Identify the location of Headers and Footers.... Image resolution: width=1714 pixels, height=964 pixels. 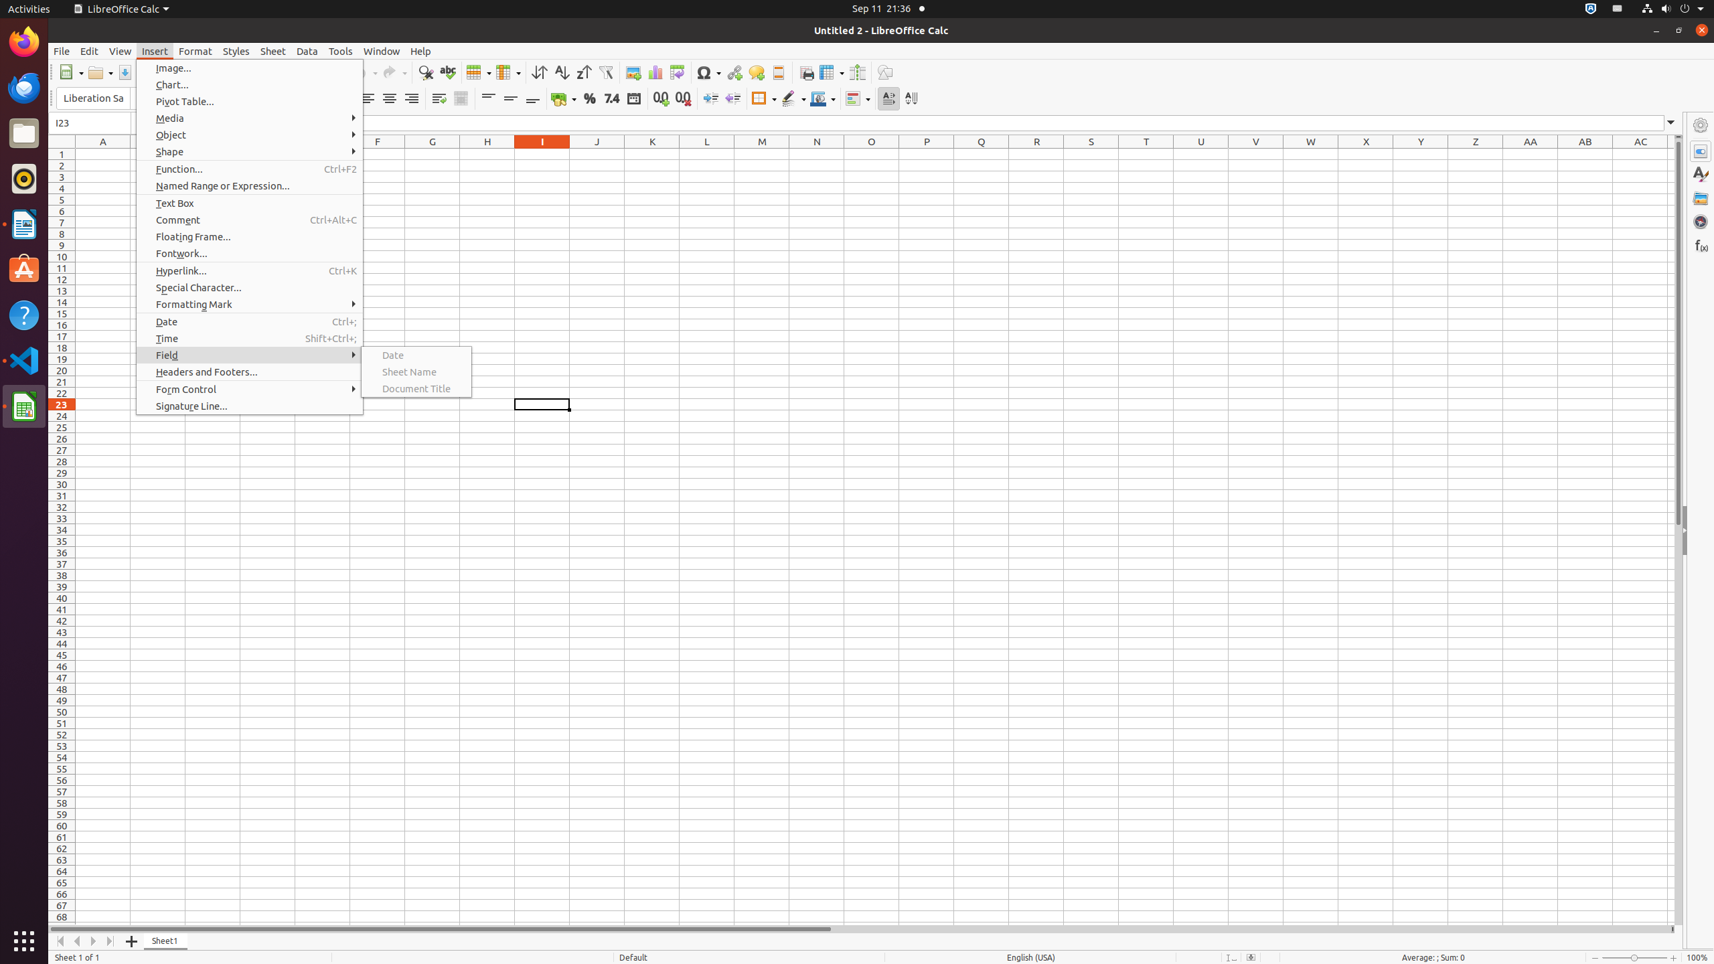
(250, 372).